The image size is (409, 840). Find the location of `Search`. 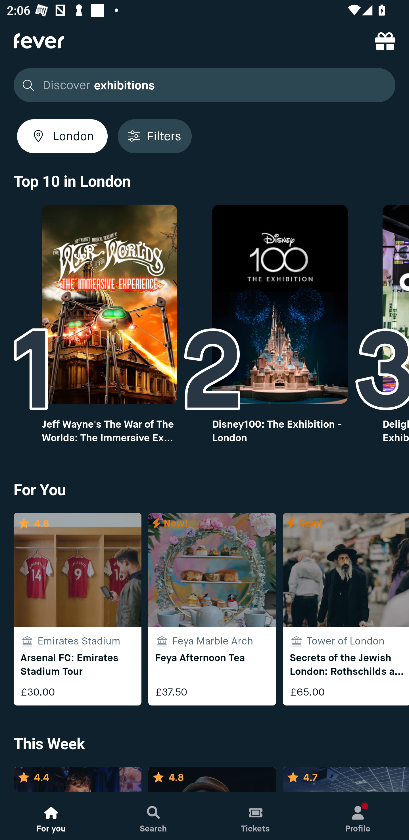

Search is located at coordinates (153, 816).